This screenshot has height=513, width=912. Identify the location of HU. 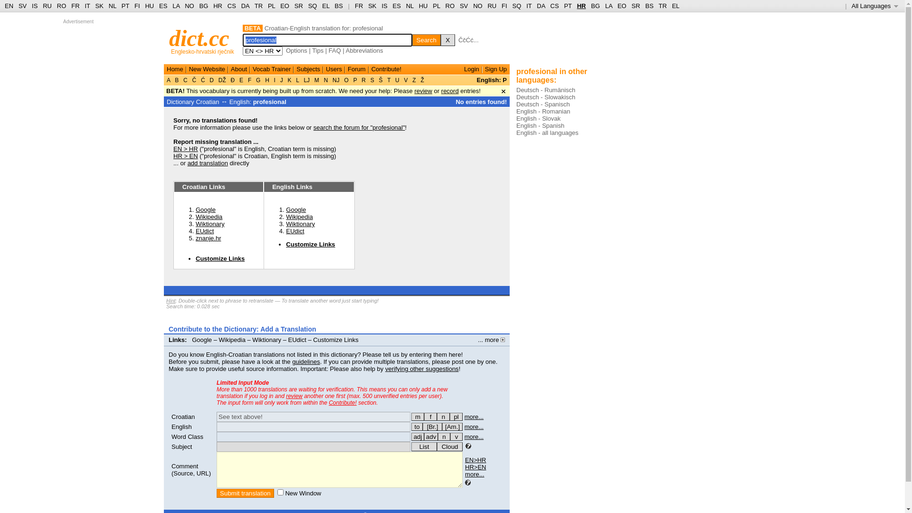
(149, 6).